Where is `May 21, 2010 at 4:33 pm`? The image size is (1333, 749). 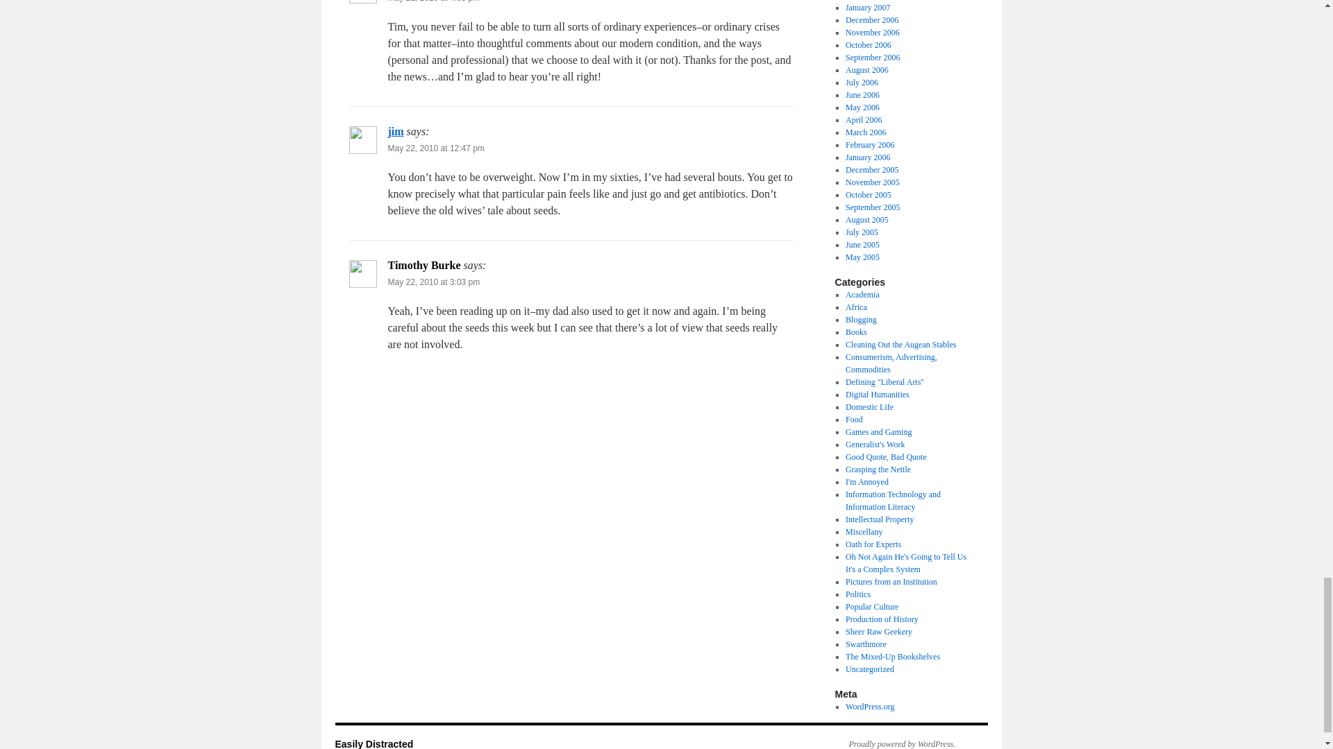 May 21, 2010 at 4:33 pm is located at coordinates (433, 1).